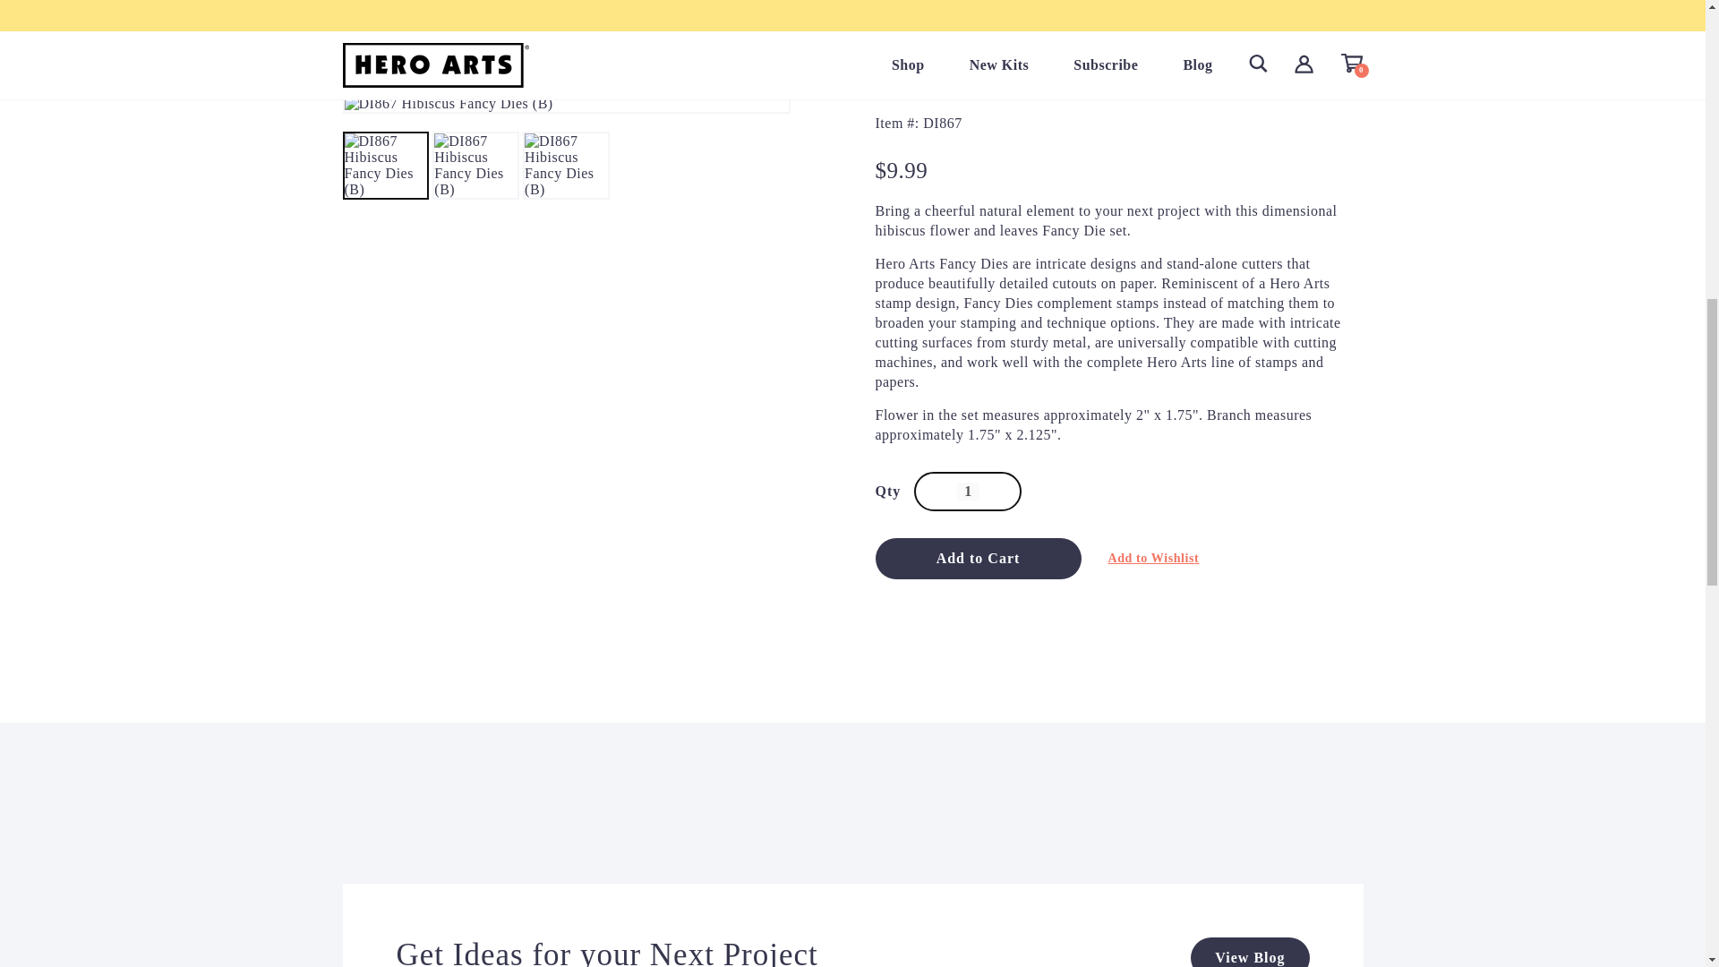 This screenshot has height=967, width=1719. What do you see at coordinates (969, 491) in the screenshot?
I see `1` at bounding box center [969, 491].